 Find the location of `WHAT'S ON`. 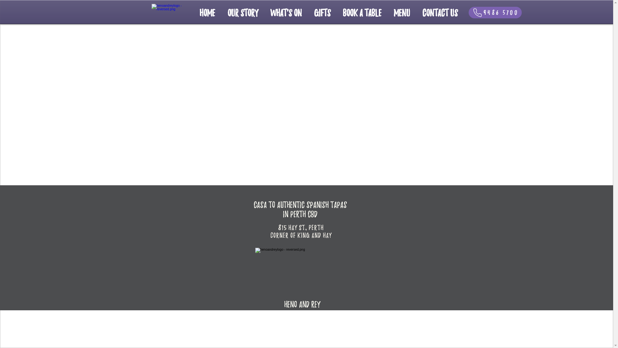

WHAT'S ON is located at coordinates (286, 13).